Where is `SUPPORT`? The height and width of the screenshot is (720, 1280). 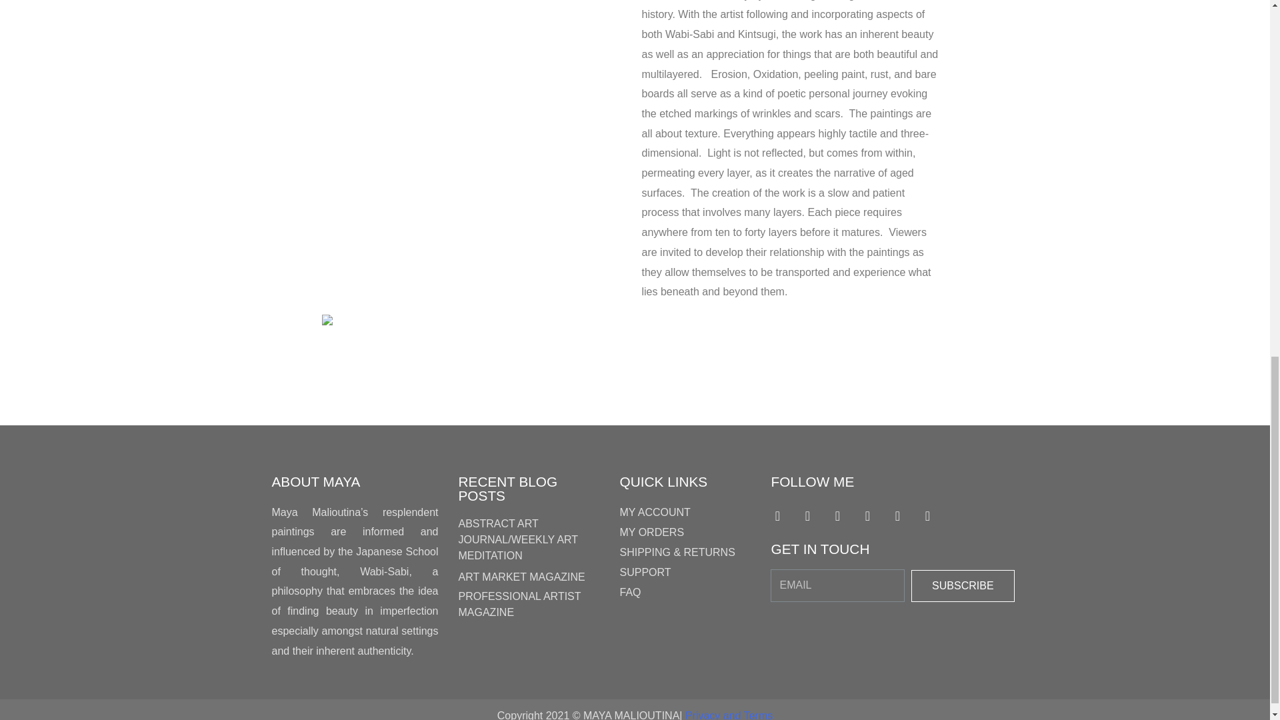
SUPPORT is located at coordinates (685, 572).